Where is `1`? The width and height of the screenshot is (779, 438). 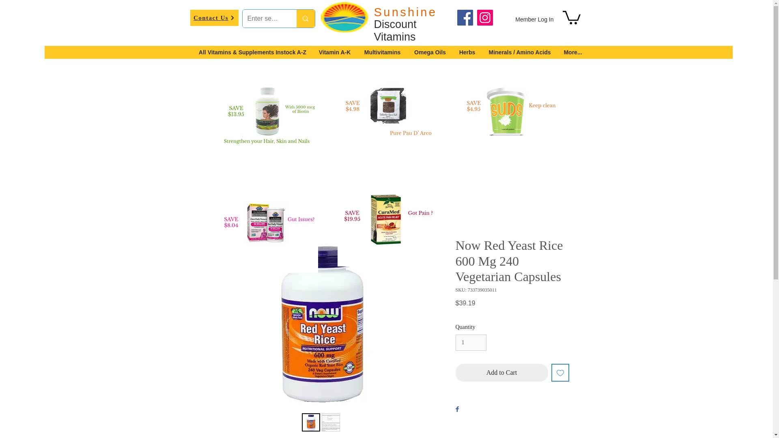
1 is located at coordinates (471, 343).